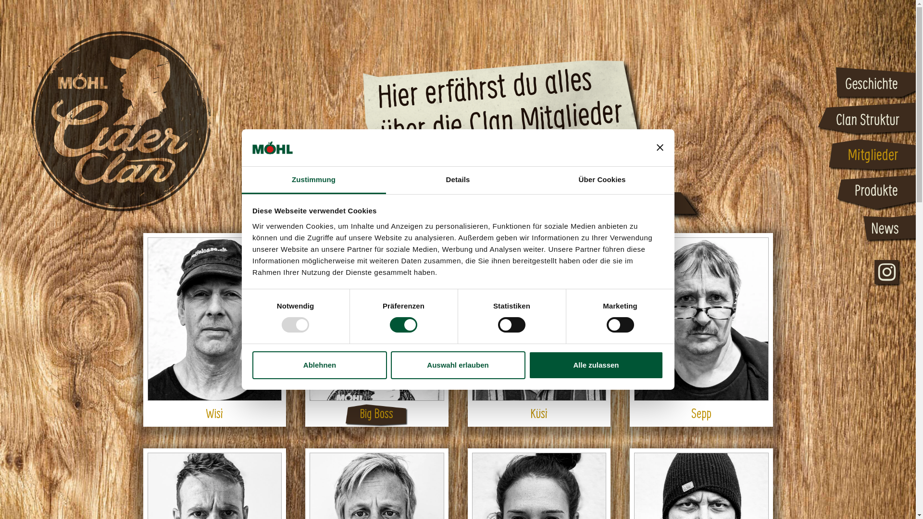 This screenshot has width=923, height=519. What do you see at coordinates (655, 206) in the screenshot?
I see `CRAFTYs` at bounding box center [655, 206].